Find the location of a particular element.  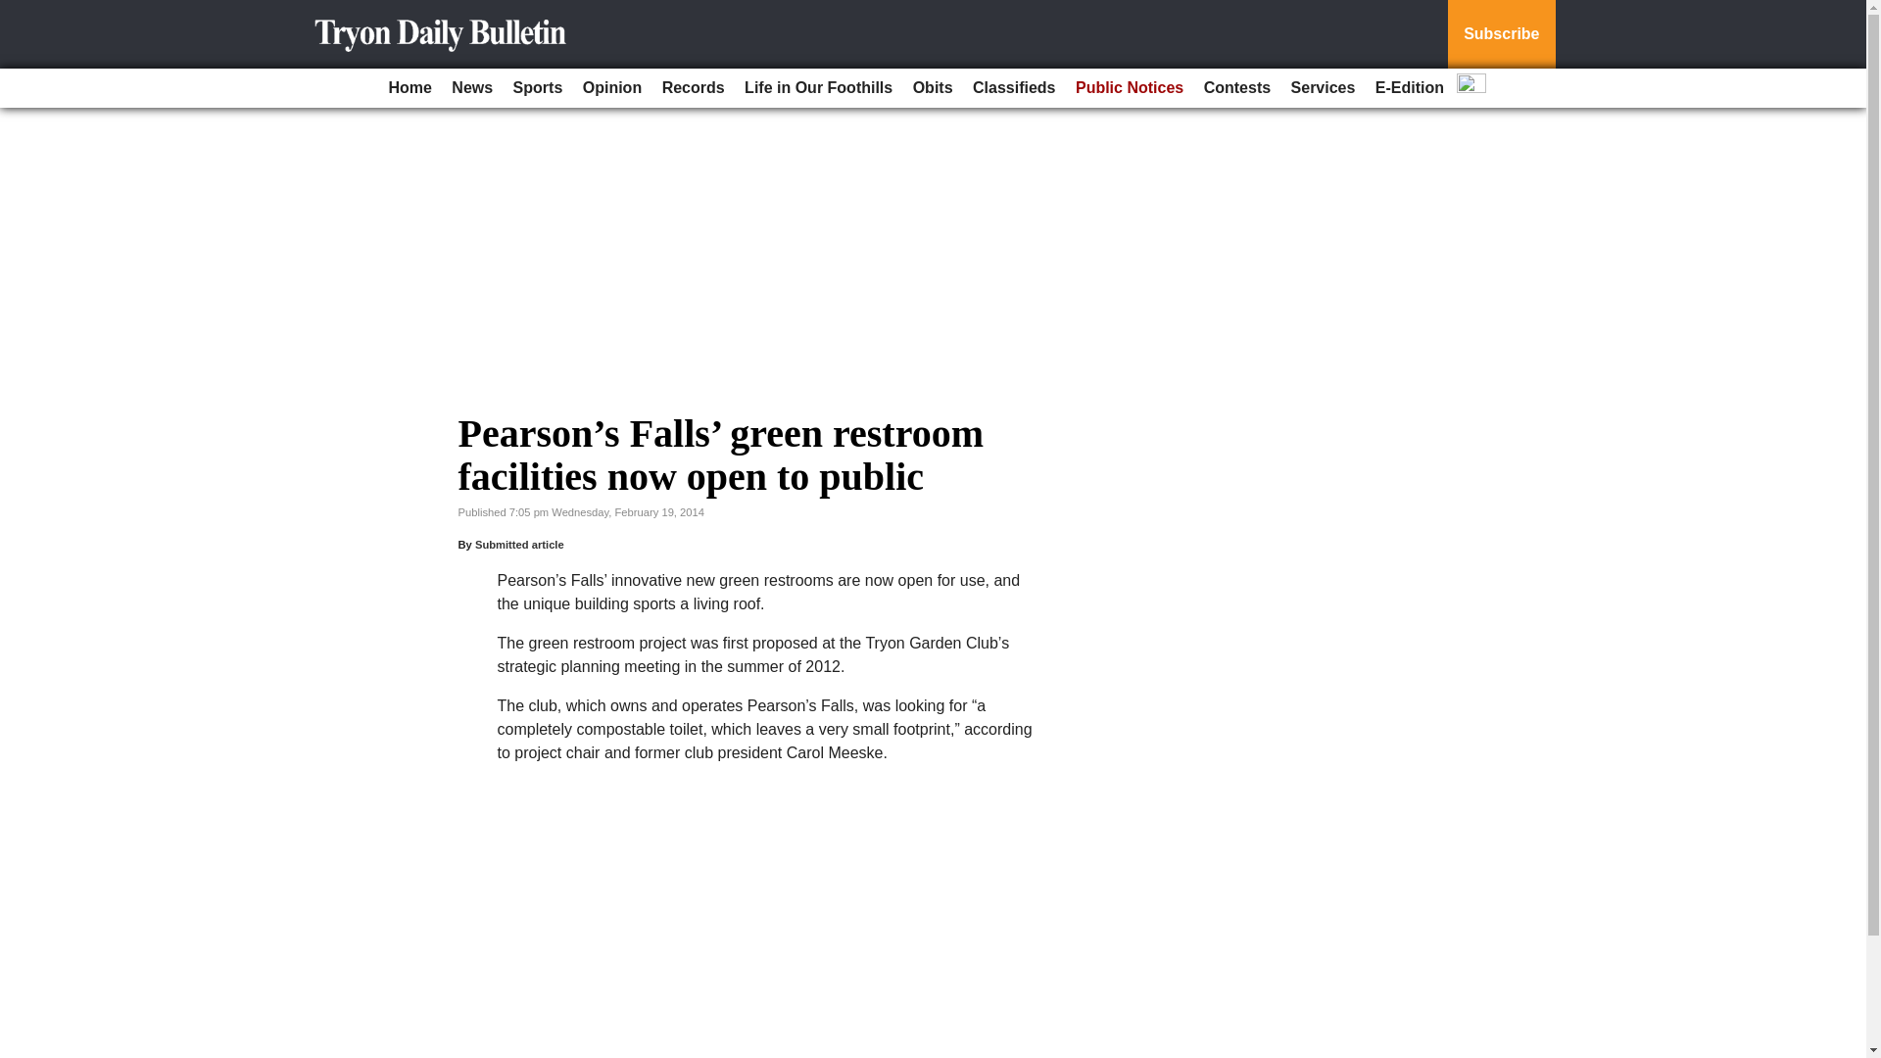

Services is located at coordinates (1323, 88).